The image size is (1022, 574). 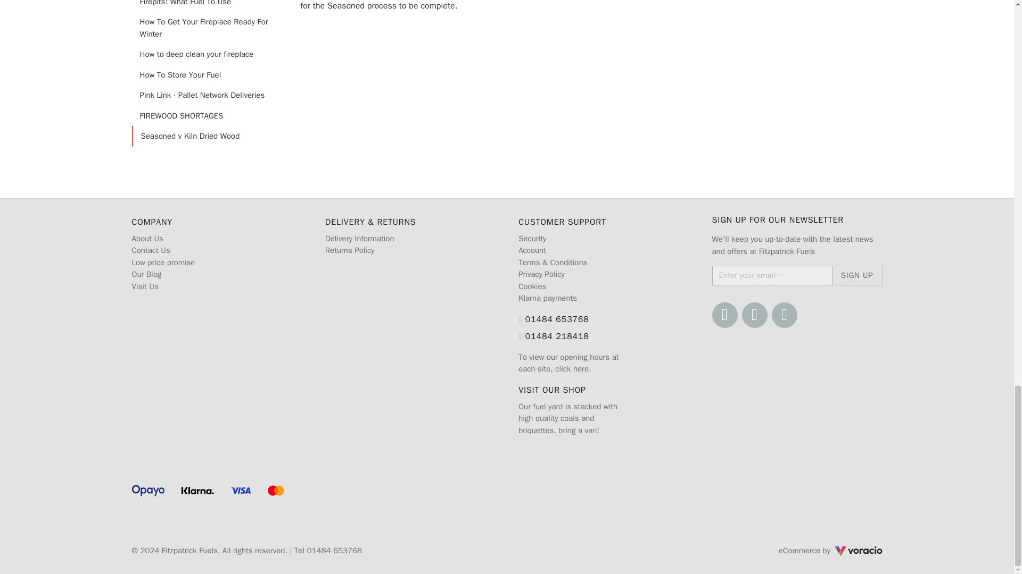 I want to click on Facebook profile, so click(x=725, y=315).